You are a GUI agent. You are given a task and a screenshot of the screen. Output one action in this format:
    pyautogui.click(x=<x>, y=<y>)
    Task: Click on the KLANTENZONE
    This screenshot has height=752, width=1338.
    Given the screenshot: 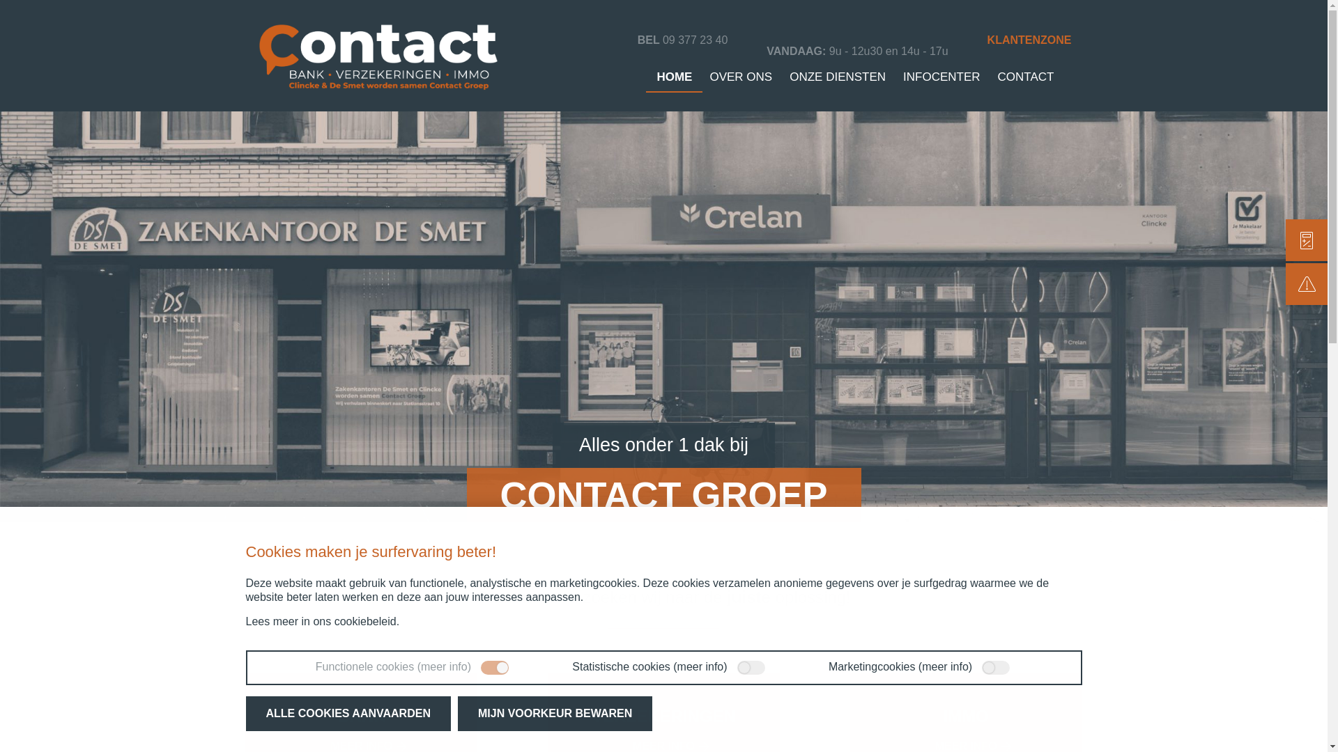 What is the action you would take?
    pyautogui.click(x=1030, y=40)
    